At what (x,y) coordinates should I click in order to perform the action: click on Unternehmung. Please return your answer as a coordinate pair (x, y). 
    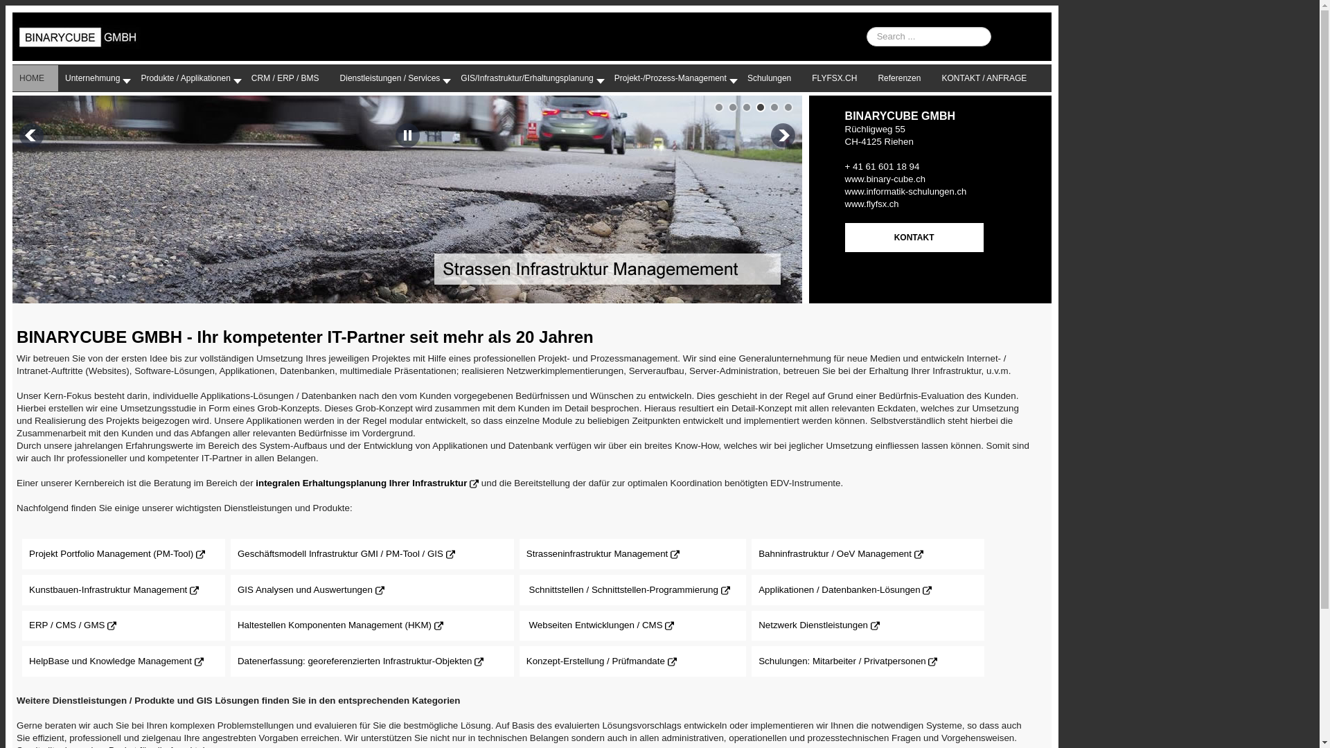
    Looking at the image, I should click on (96, 78).